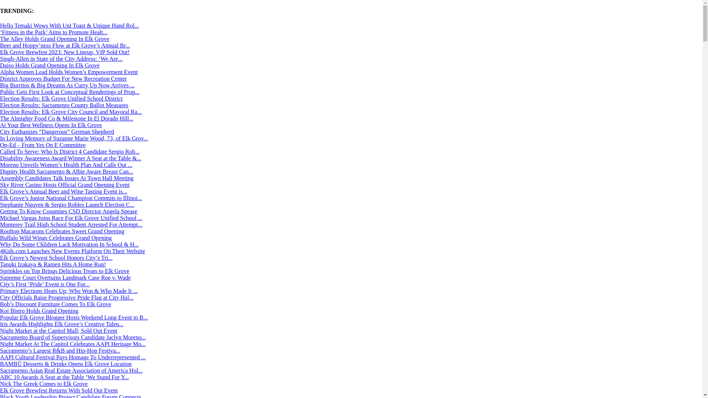 The width and height of the screenshot is (708, 398). What do you see at coordinates (63, 79) in the screenshot?
I see `District Approves Budget For New Recreation Center` at bounding box center [63, 79].